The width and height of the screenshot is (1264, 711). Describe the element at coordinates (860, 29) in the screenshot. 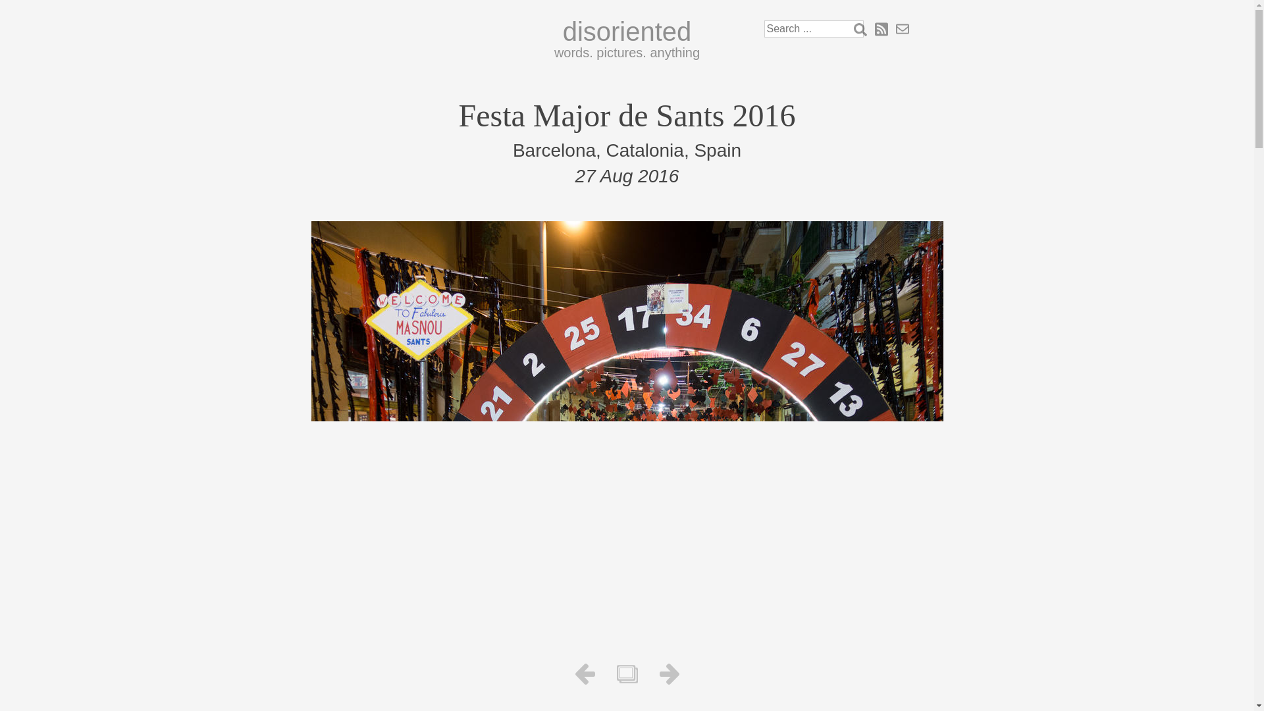

I see `Search website` at that location.